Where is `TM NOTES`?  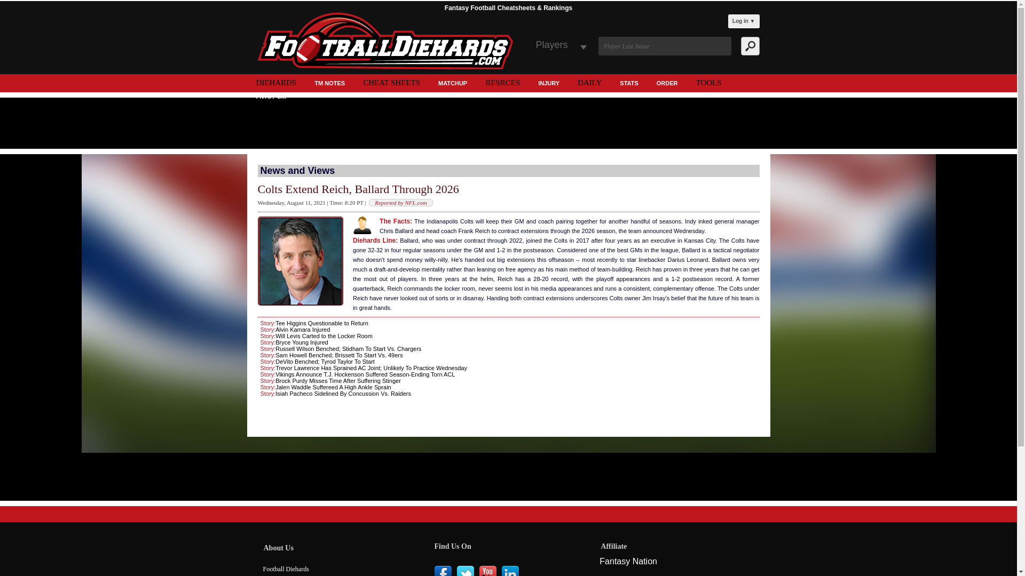 TM NOTES is located at coordinates (329, 84).